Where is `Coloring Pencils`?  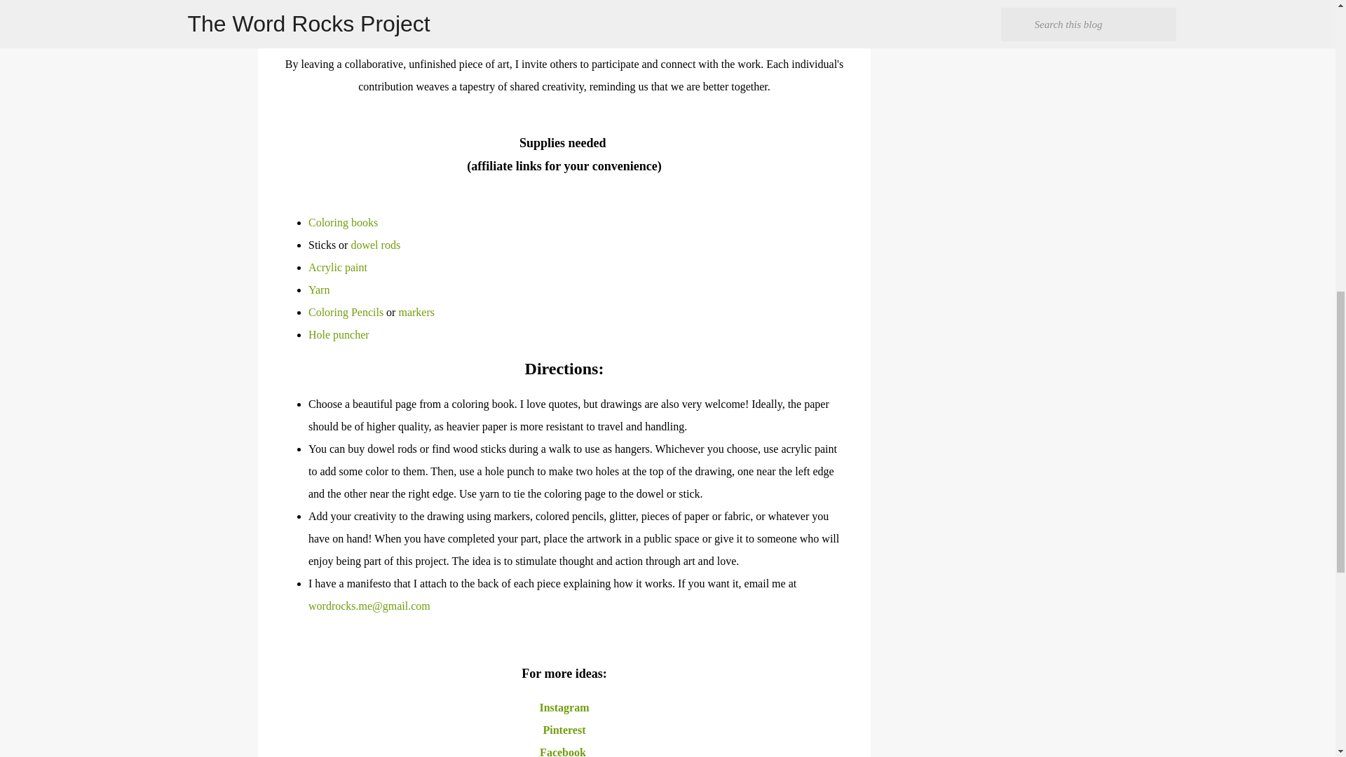
Coloring Pencils is located at coordinates (346, 312).